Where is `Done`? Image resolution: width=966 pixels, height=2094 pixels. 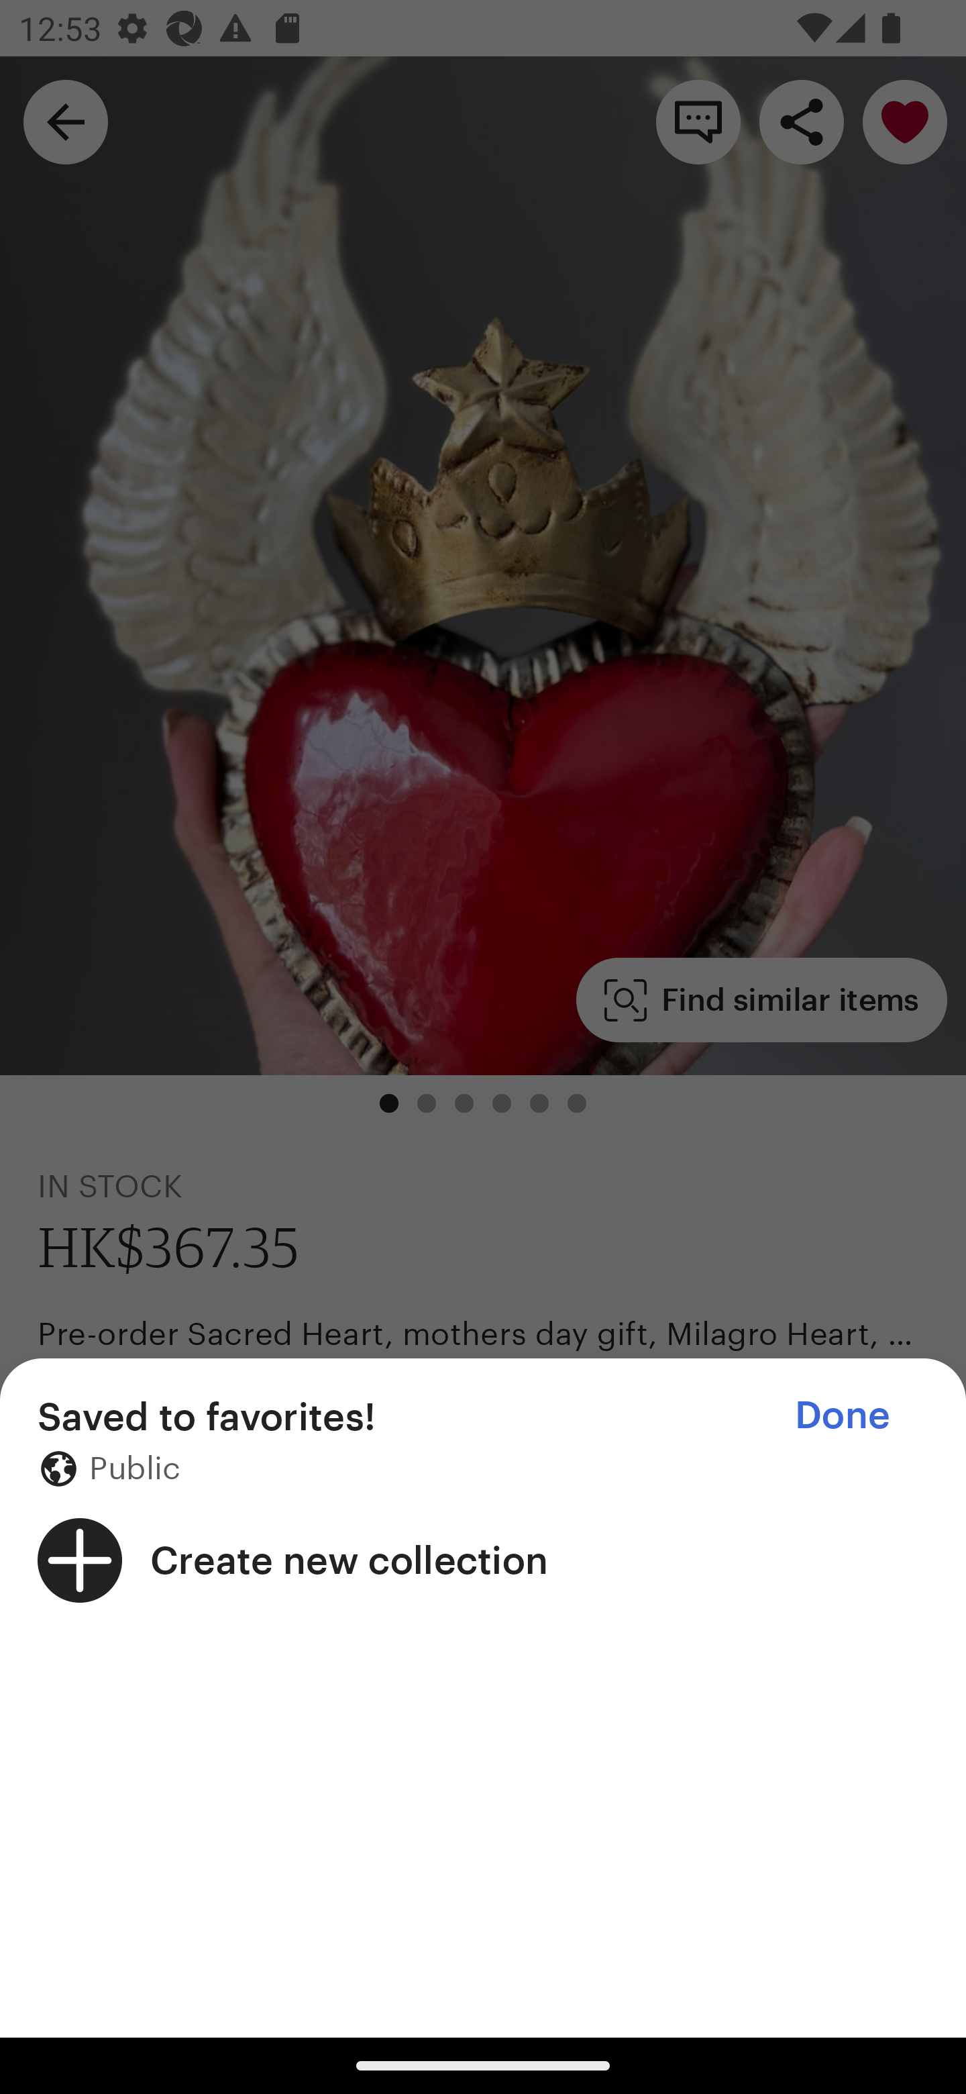
Done is located at coordinates (842, 1415).